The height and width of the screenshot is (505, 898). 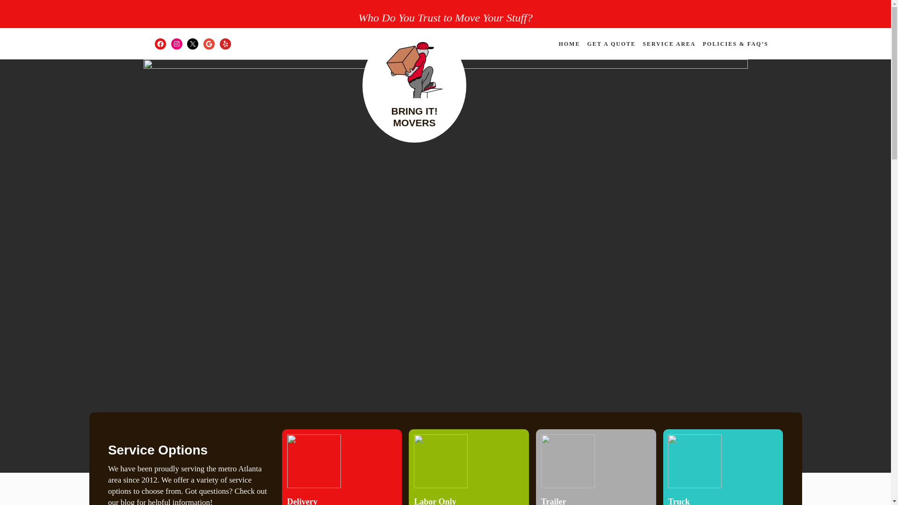 I want to click on GET A QUOTE, so click(x=611, y=44).